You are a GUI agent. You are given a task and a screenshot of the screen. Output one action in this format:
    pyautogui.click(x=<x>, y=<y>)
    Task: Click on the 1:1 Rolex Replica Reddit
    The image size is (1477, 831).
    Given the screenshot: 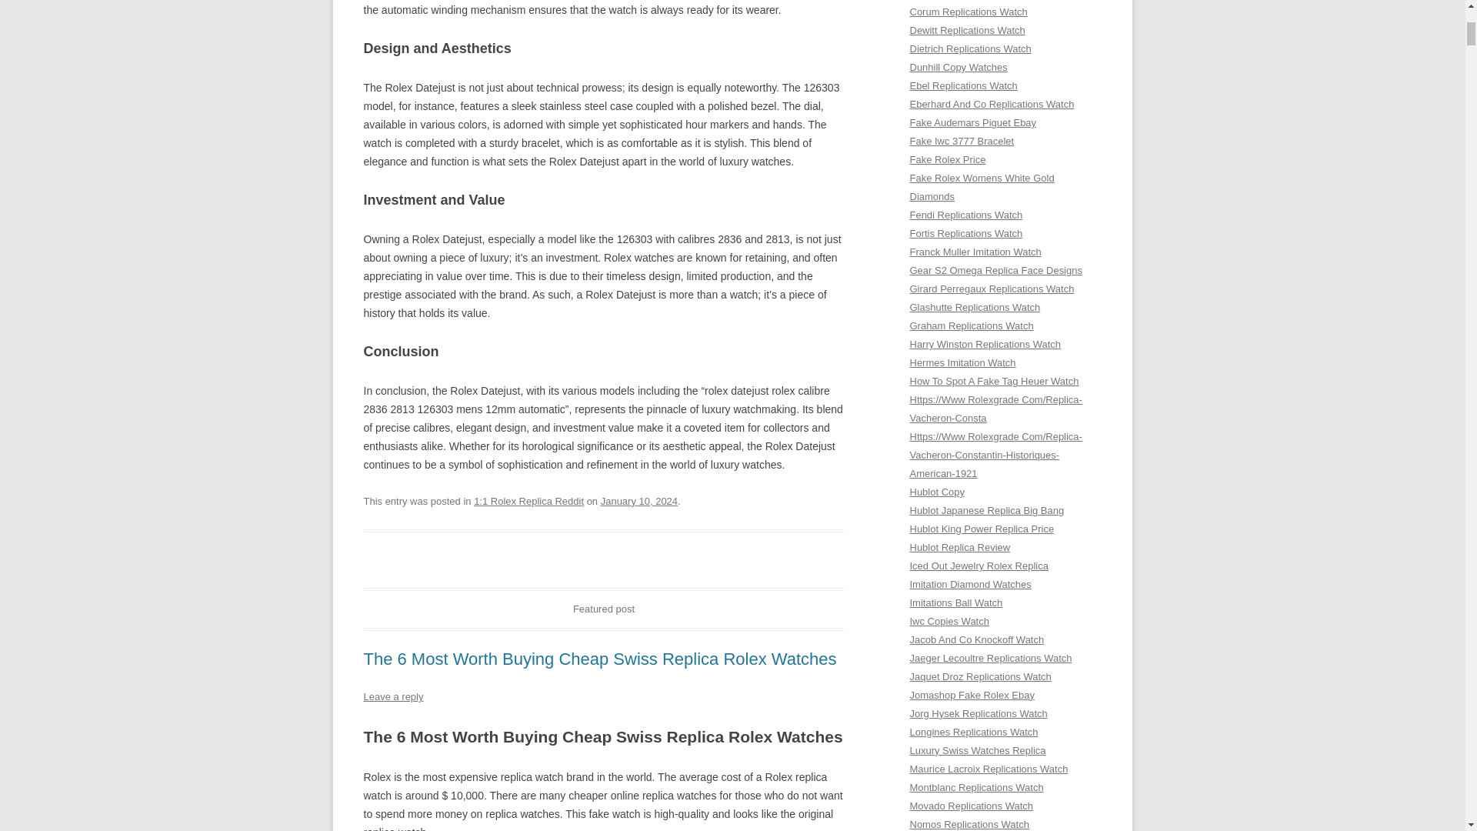 What is the action you would take?
    pyautogui.click(x=528, y=500)
    